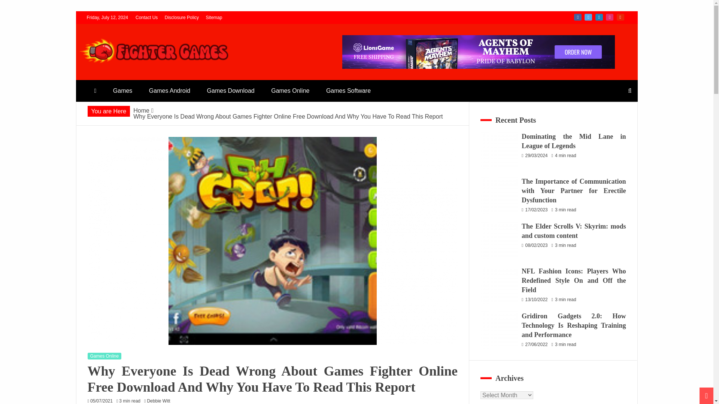  I want to click on Youtube, so click(620, 17).